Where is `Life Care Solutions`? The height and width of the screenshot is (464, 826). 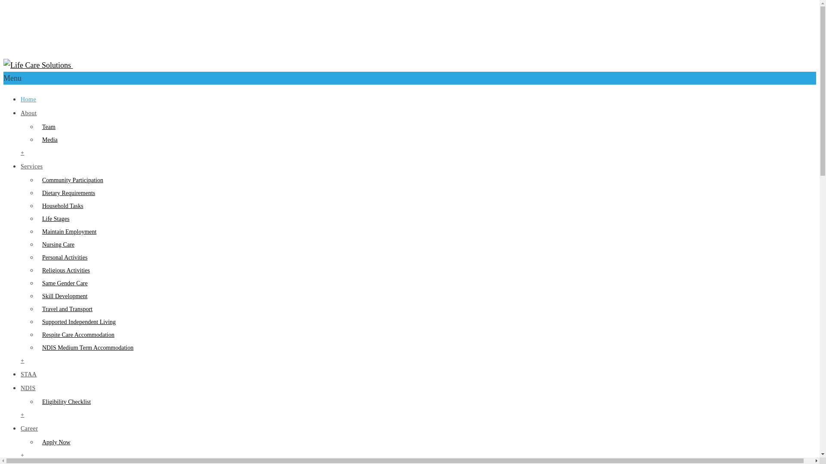 Life Care Solutions is located at coordinates (37, 65).